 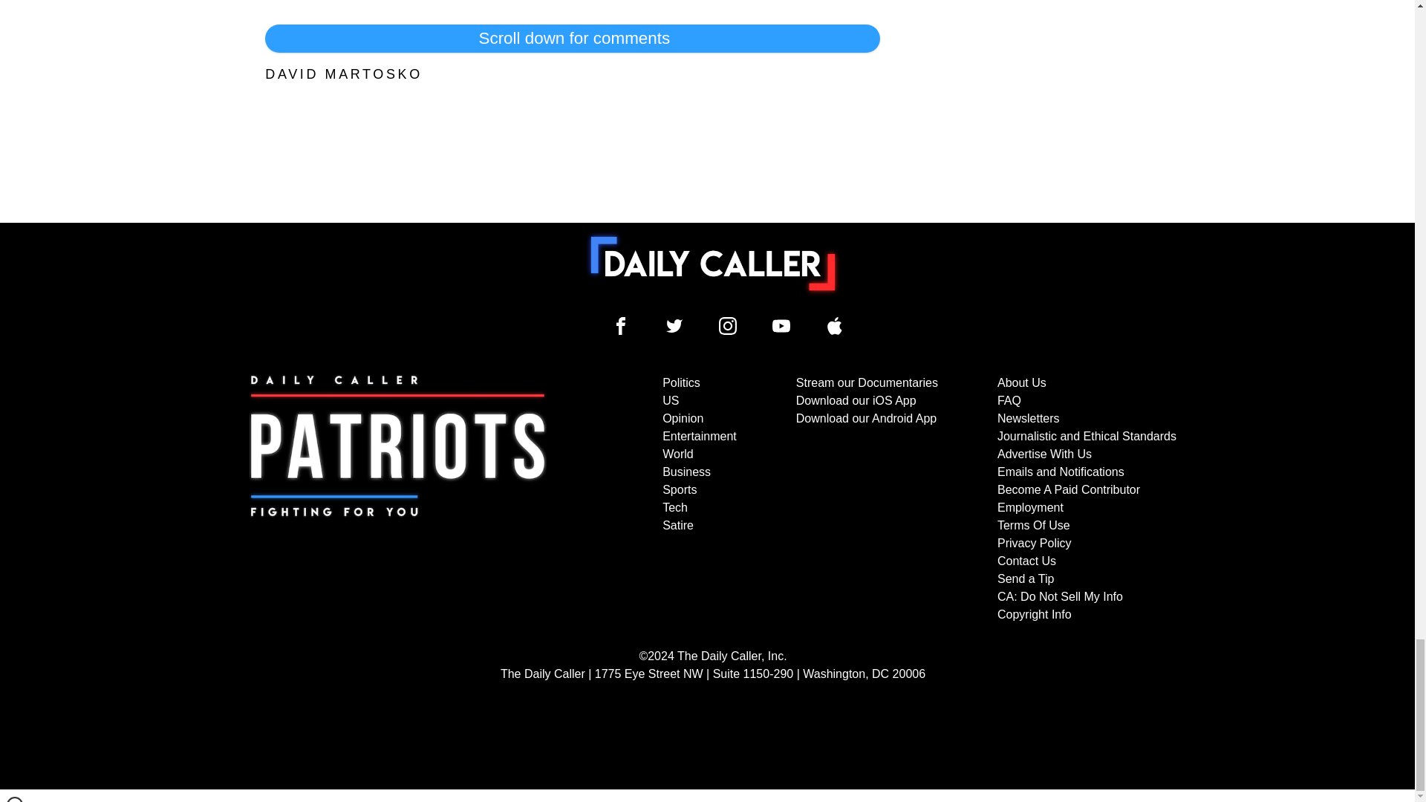 What do you see at coordinates (728, 325) in the screenshot?
I see `Daily Caller Instagram` at bounding box center [728, 325].